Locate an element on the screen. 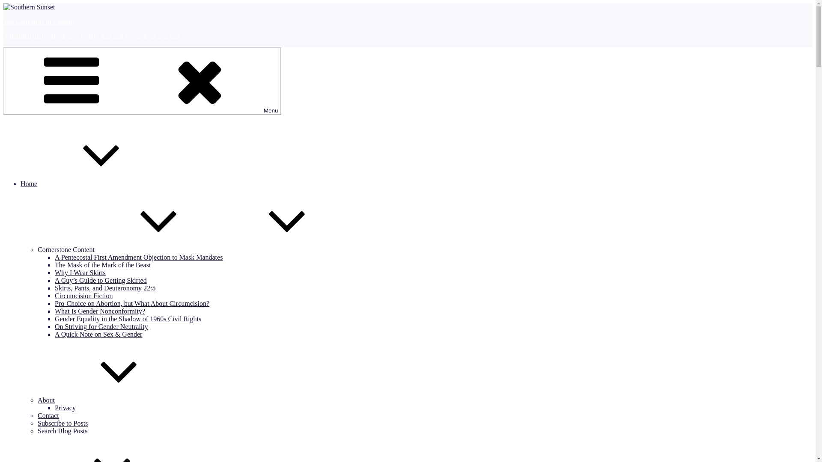 The height and width of the screenshot is (462, 822). What Is Gender Nonconformity? is located at coordinates (100, 311).